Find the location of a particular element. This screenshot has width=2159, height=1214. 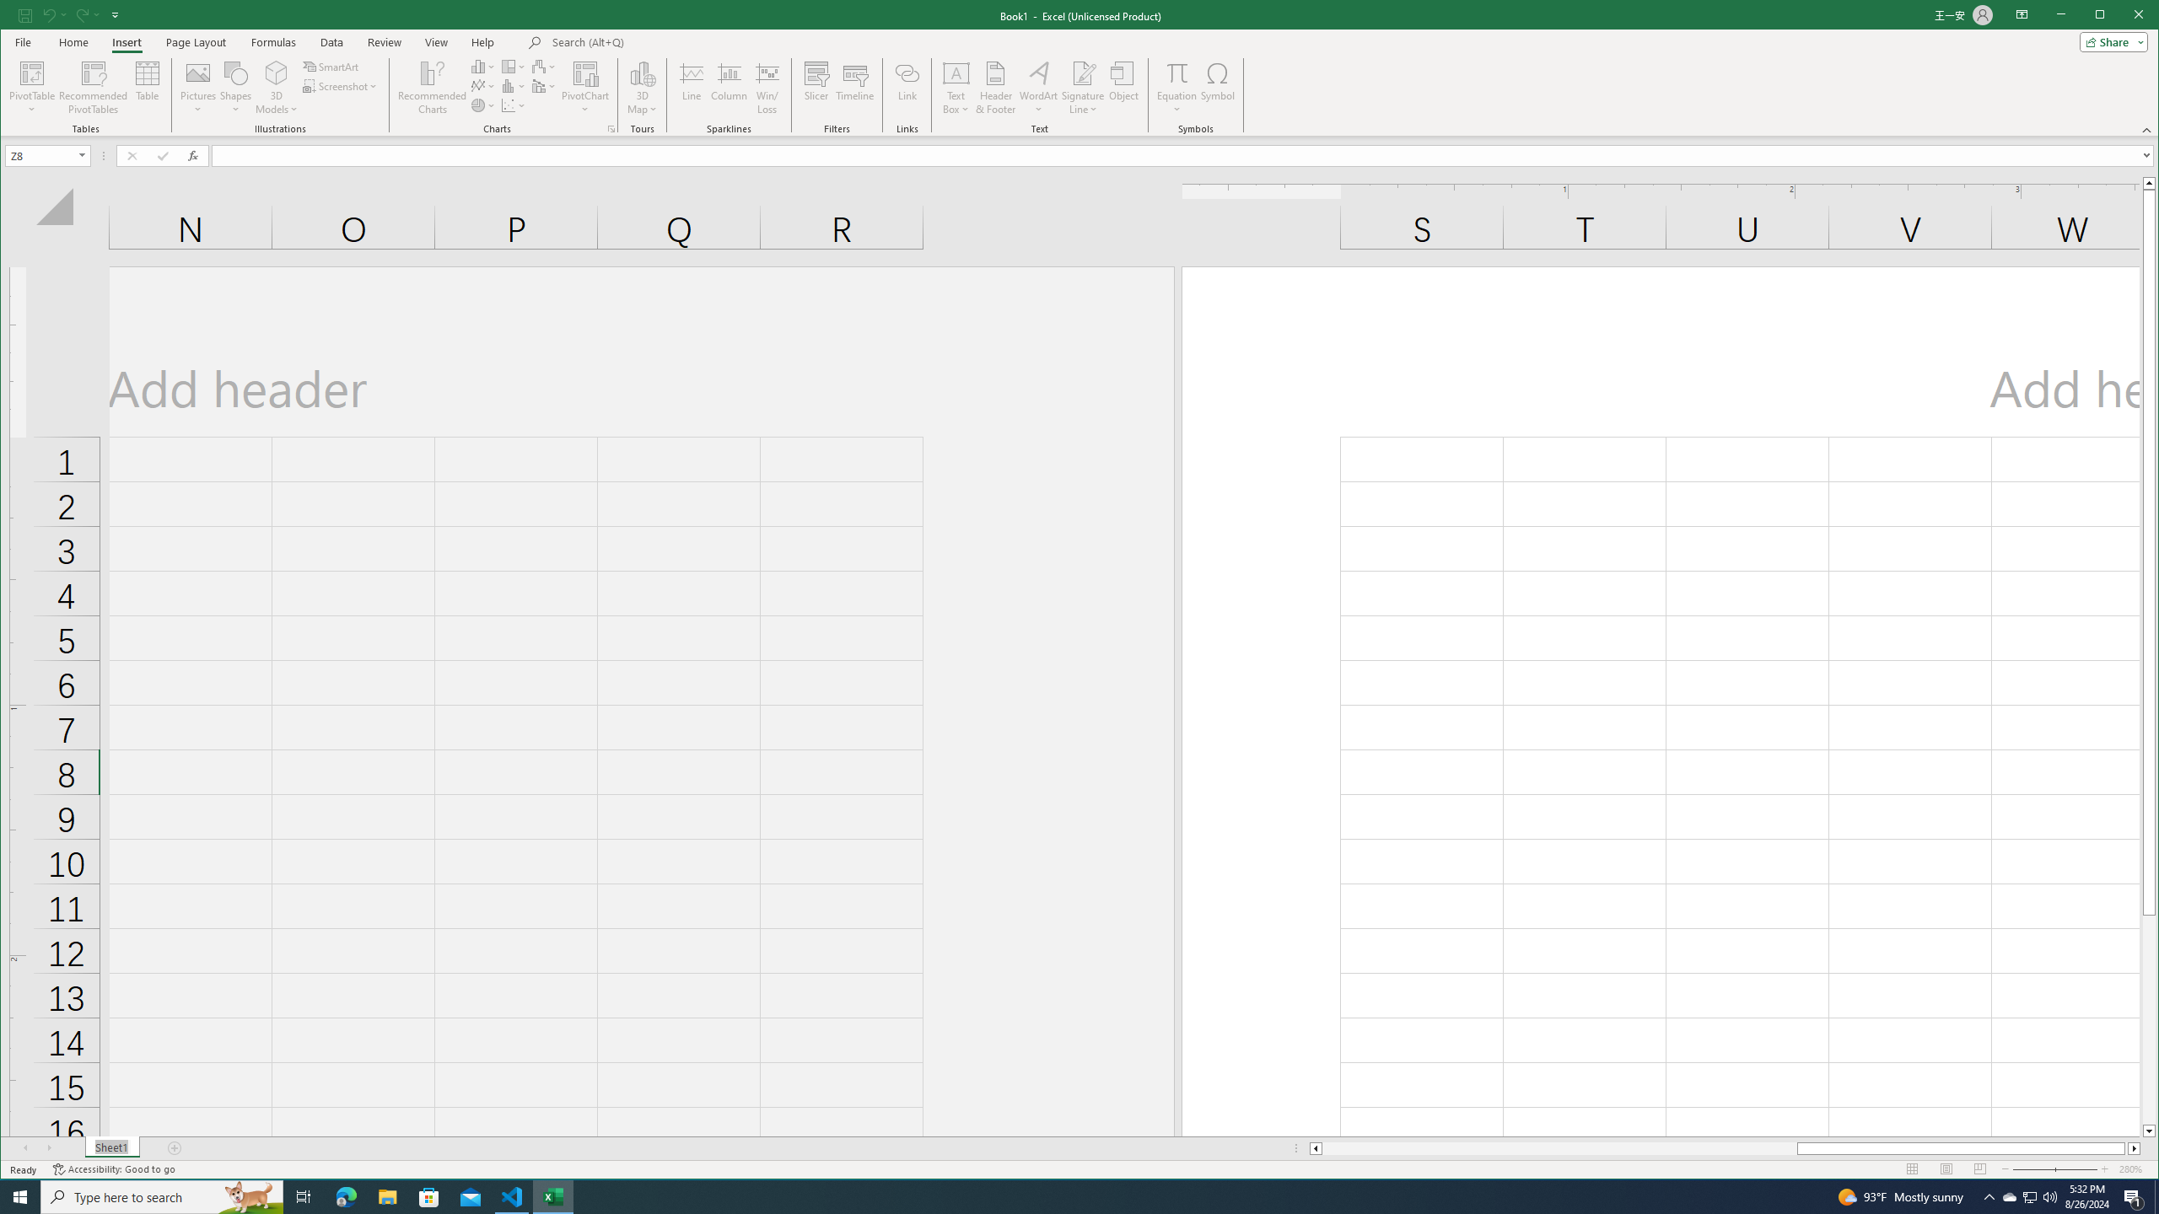

Maximize is located at coordinates (2124, 16).